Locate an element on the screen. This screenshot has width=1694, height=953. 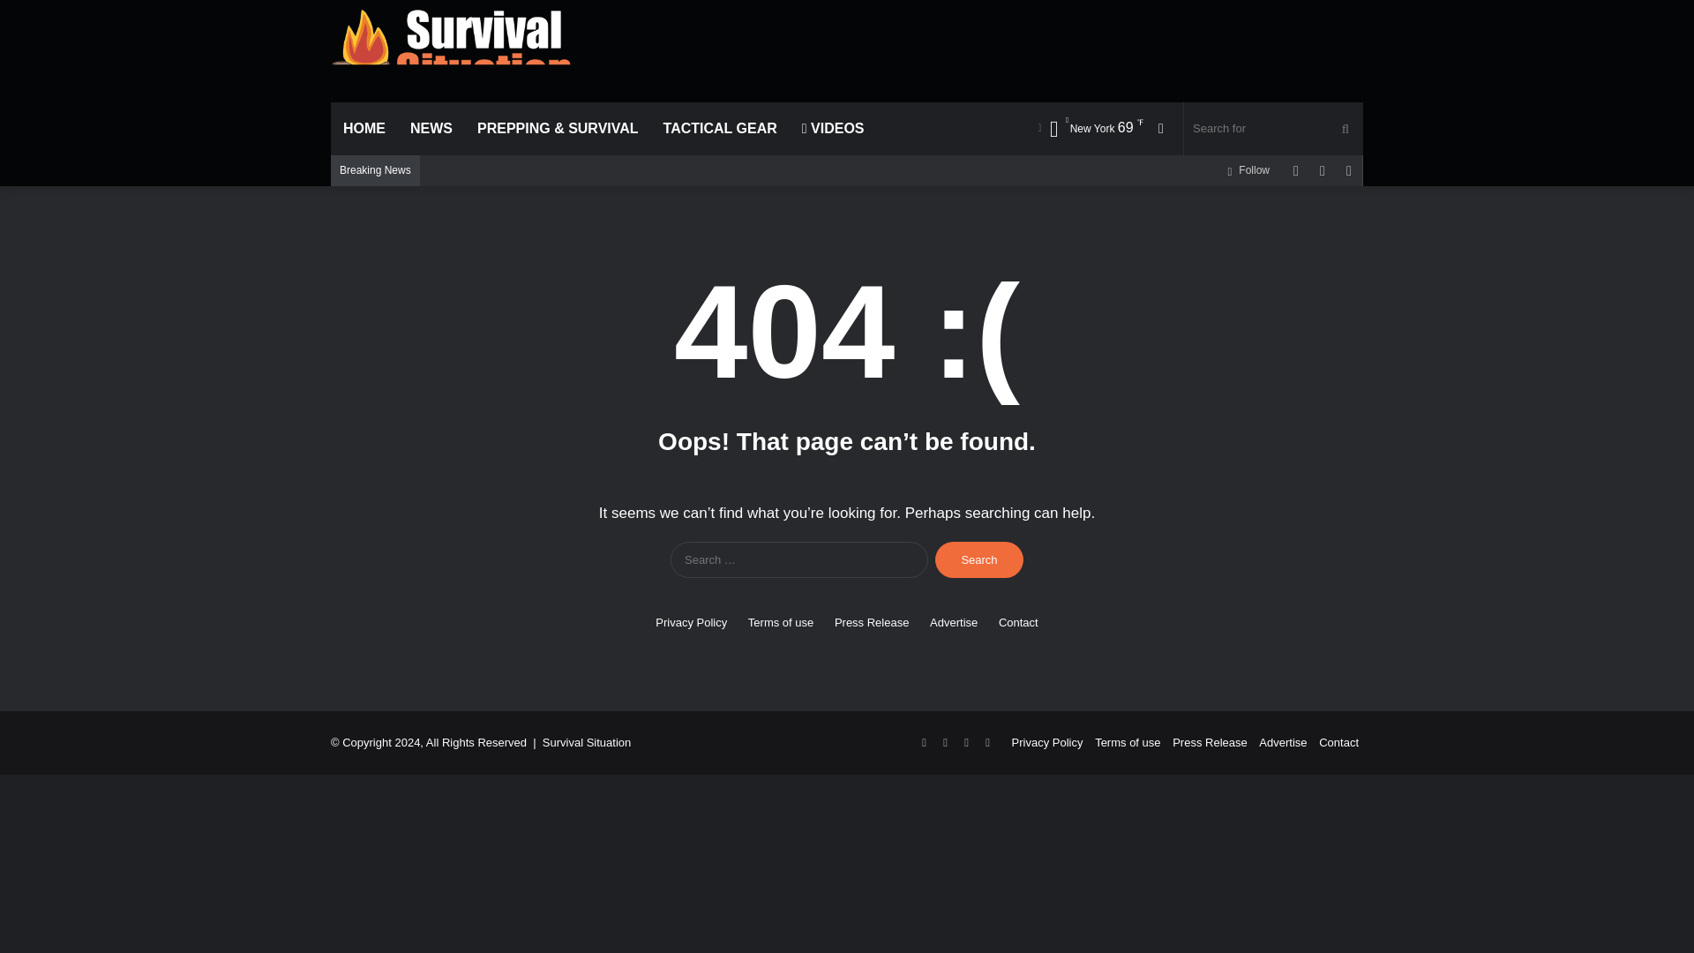
Search is located at coordinates (978, 559).